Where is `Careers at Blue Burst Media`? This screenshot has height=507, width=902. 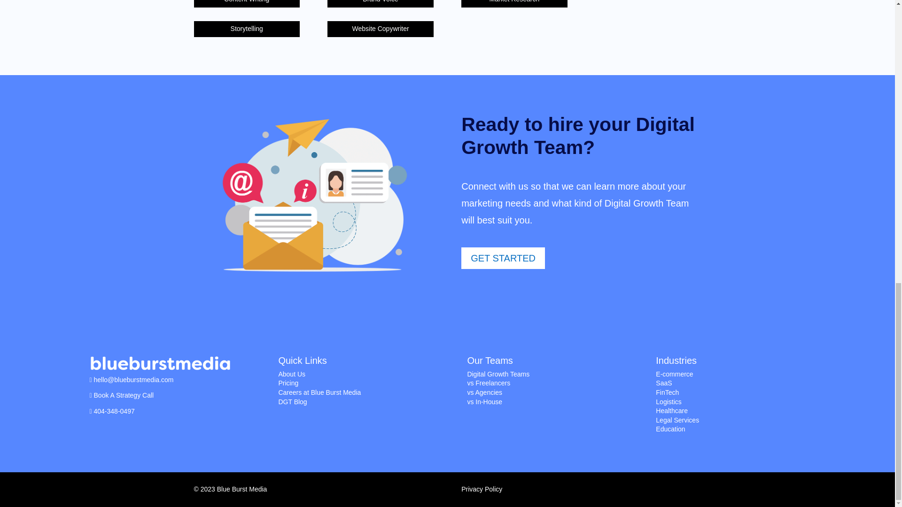
Careers at Blue Burst Media is located at coordinates (319, 392).